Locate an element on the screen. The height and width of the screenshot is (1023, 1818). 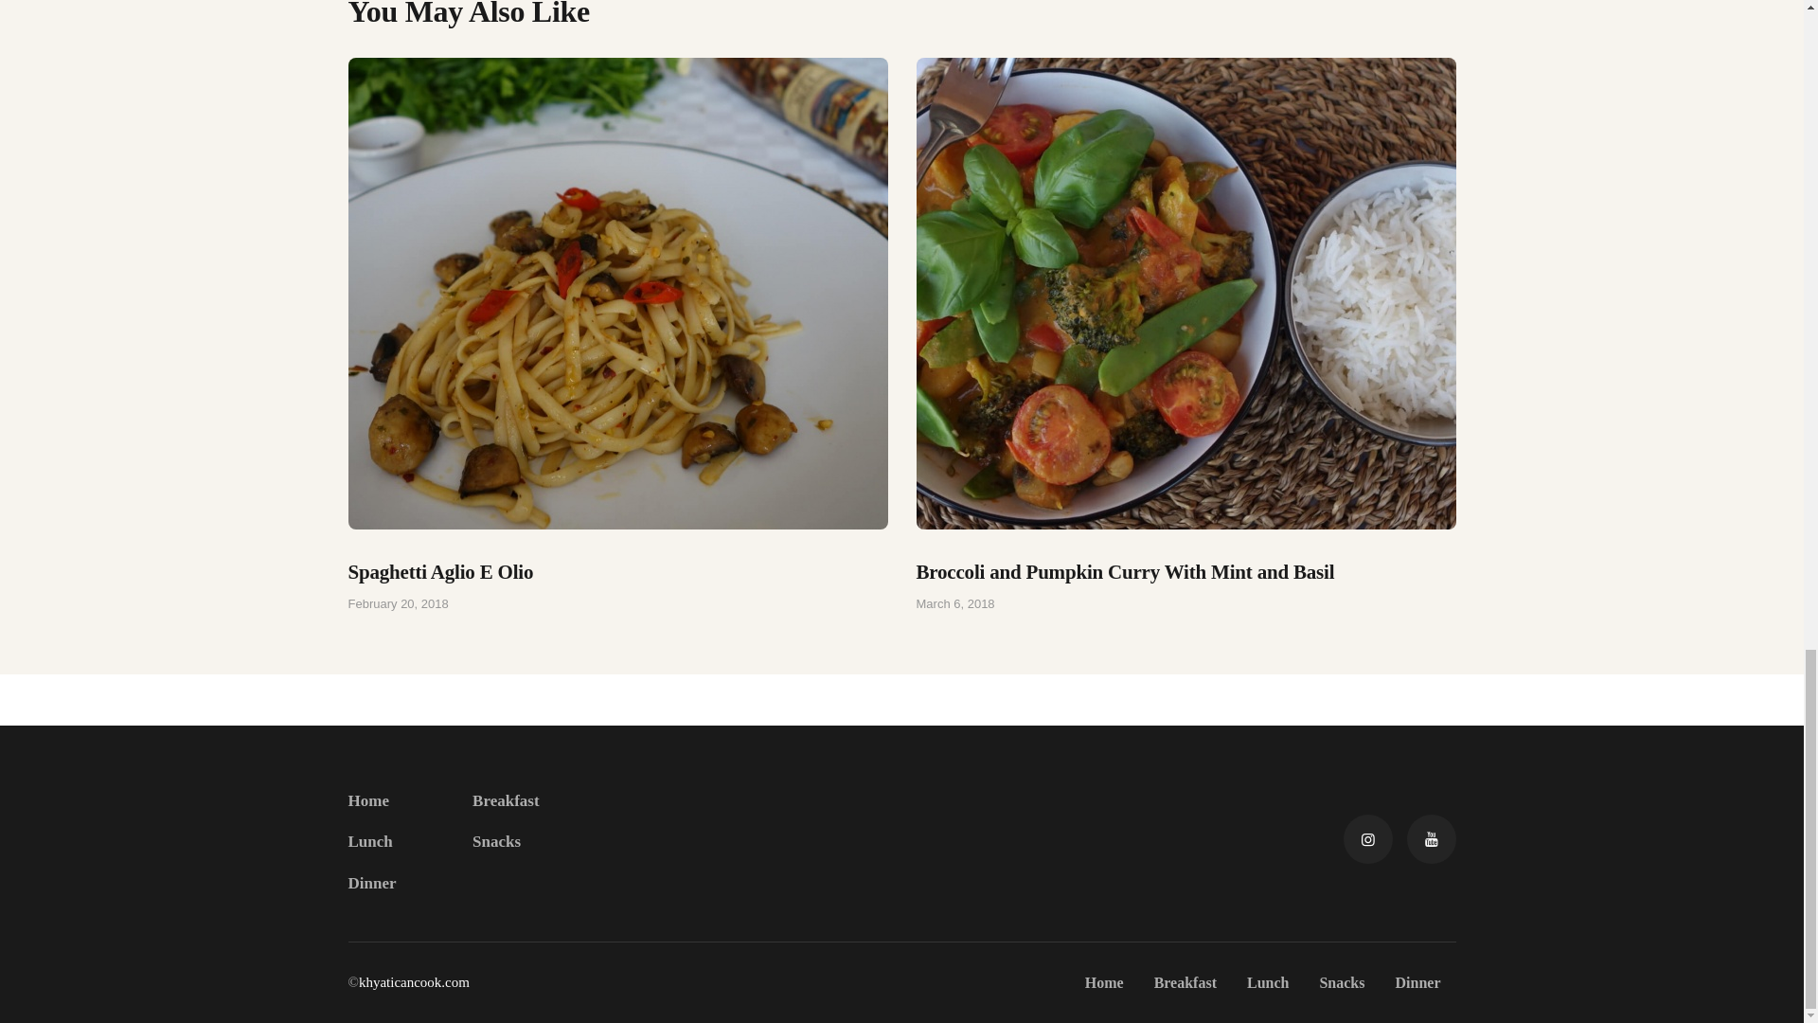
February 20, 2018 is located at coordinates (399, 602).